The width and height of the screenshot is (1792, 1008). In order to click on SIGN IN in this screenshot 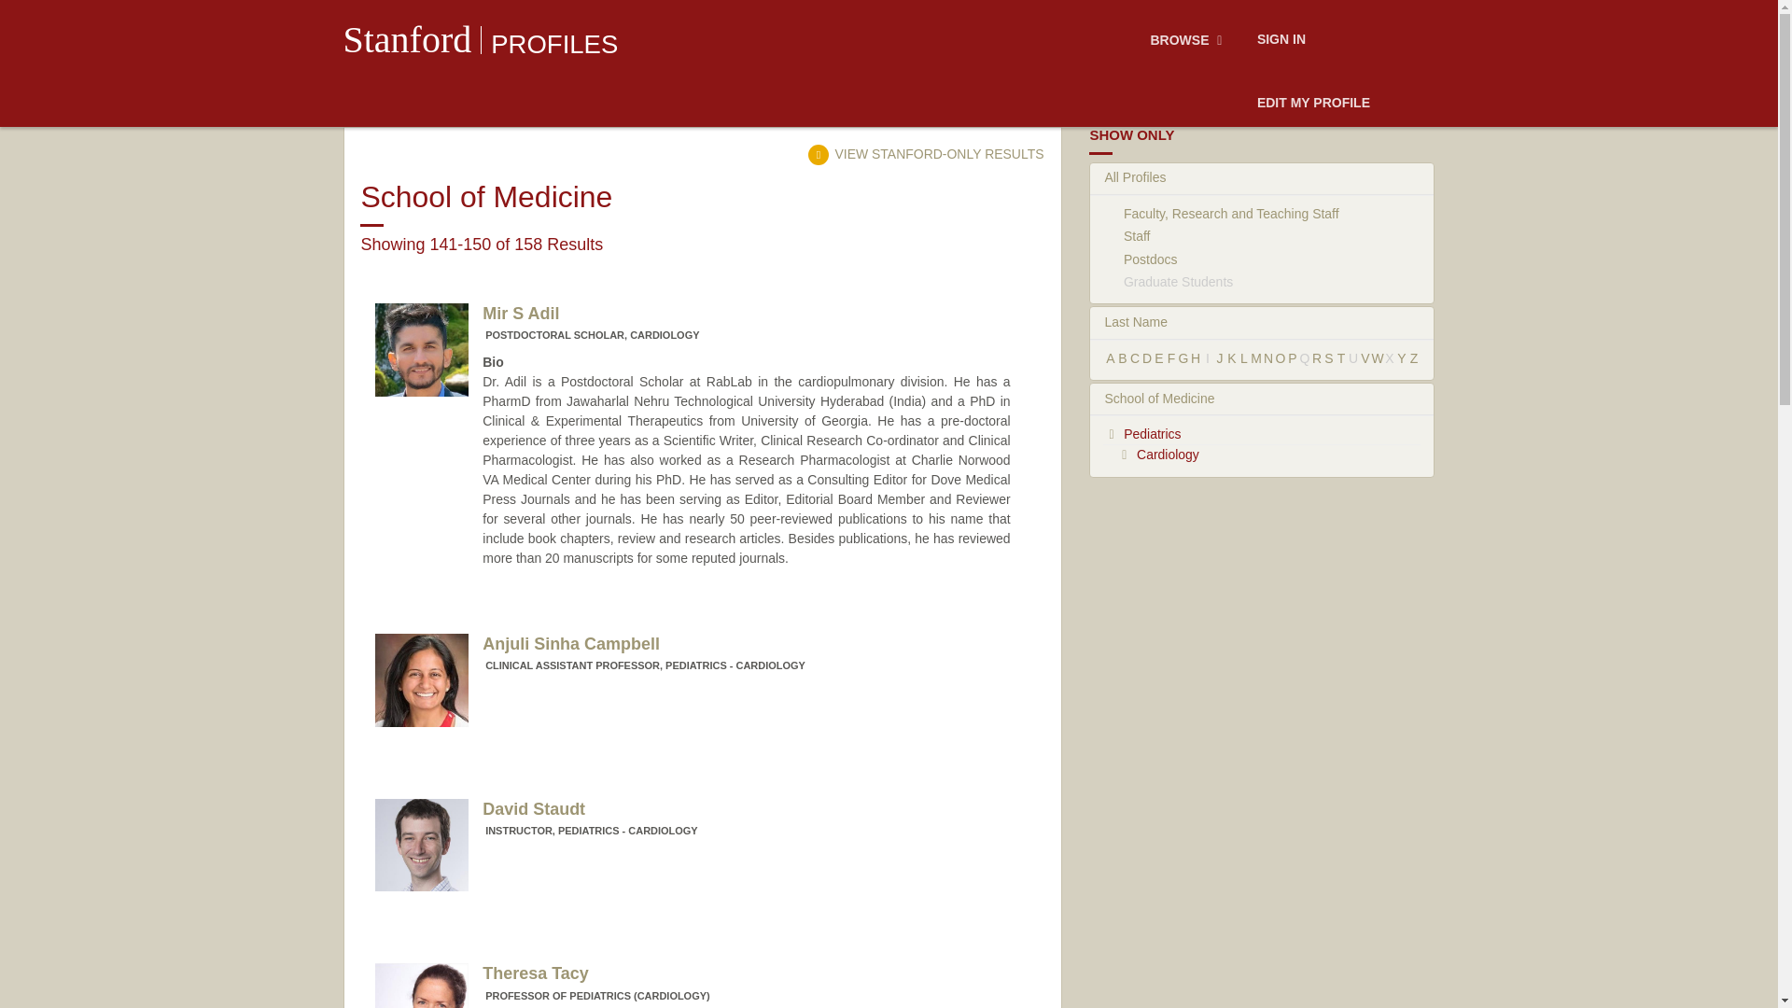, I will do `click(554, 44)`.